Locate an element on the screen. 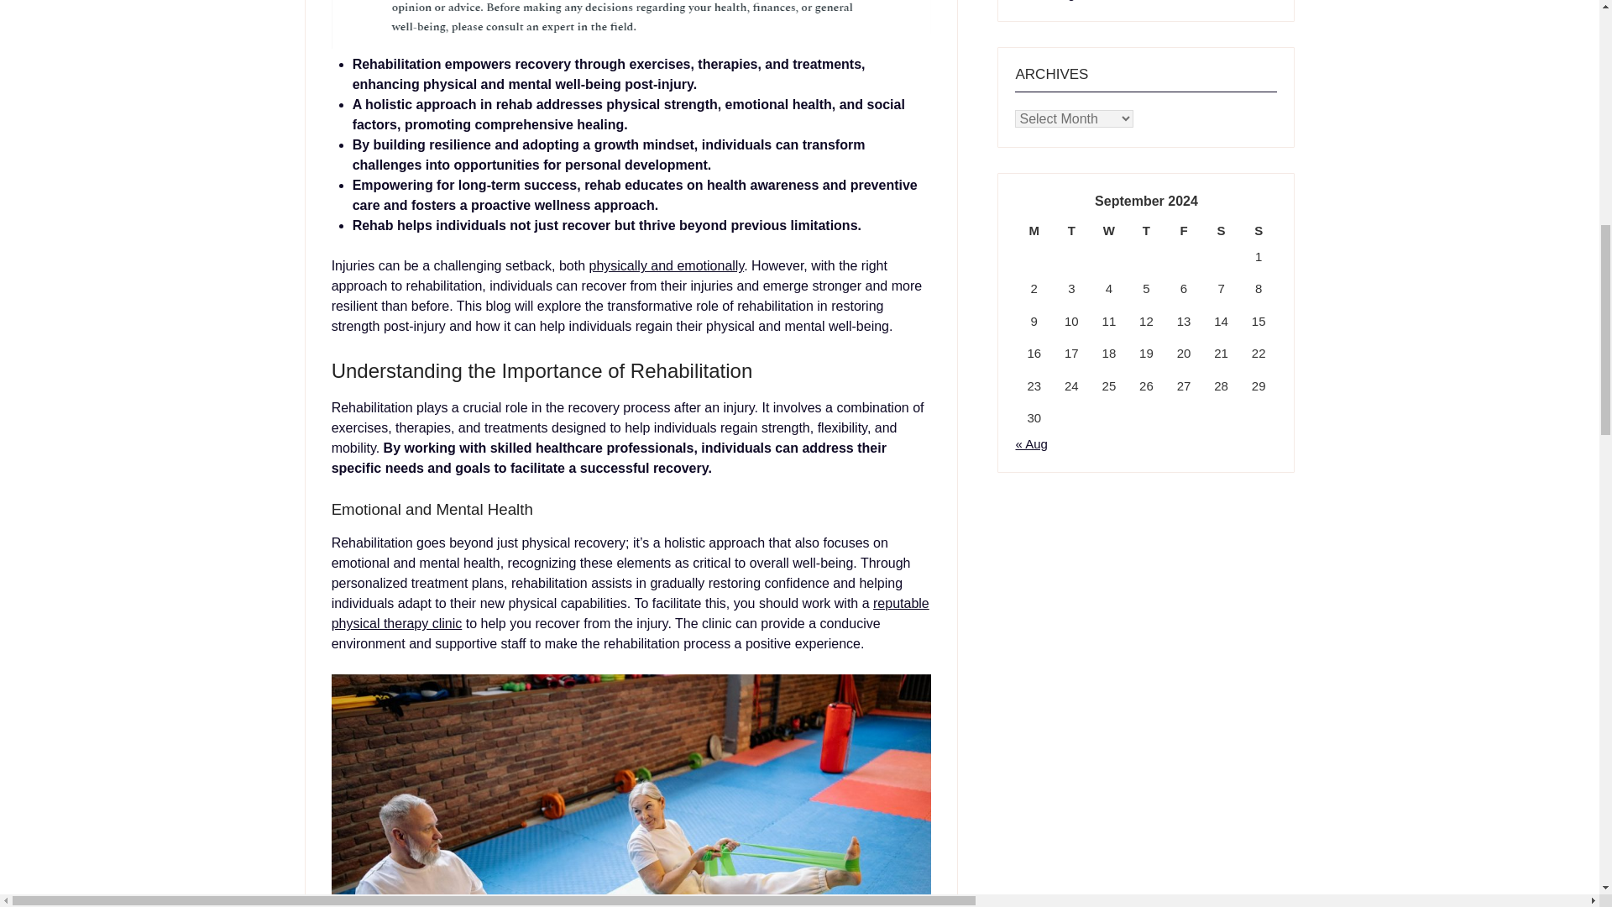  Tuesday is located at coordinates (1071, 231).